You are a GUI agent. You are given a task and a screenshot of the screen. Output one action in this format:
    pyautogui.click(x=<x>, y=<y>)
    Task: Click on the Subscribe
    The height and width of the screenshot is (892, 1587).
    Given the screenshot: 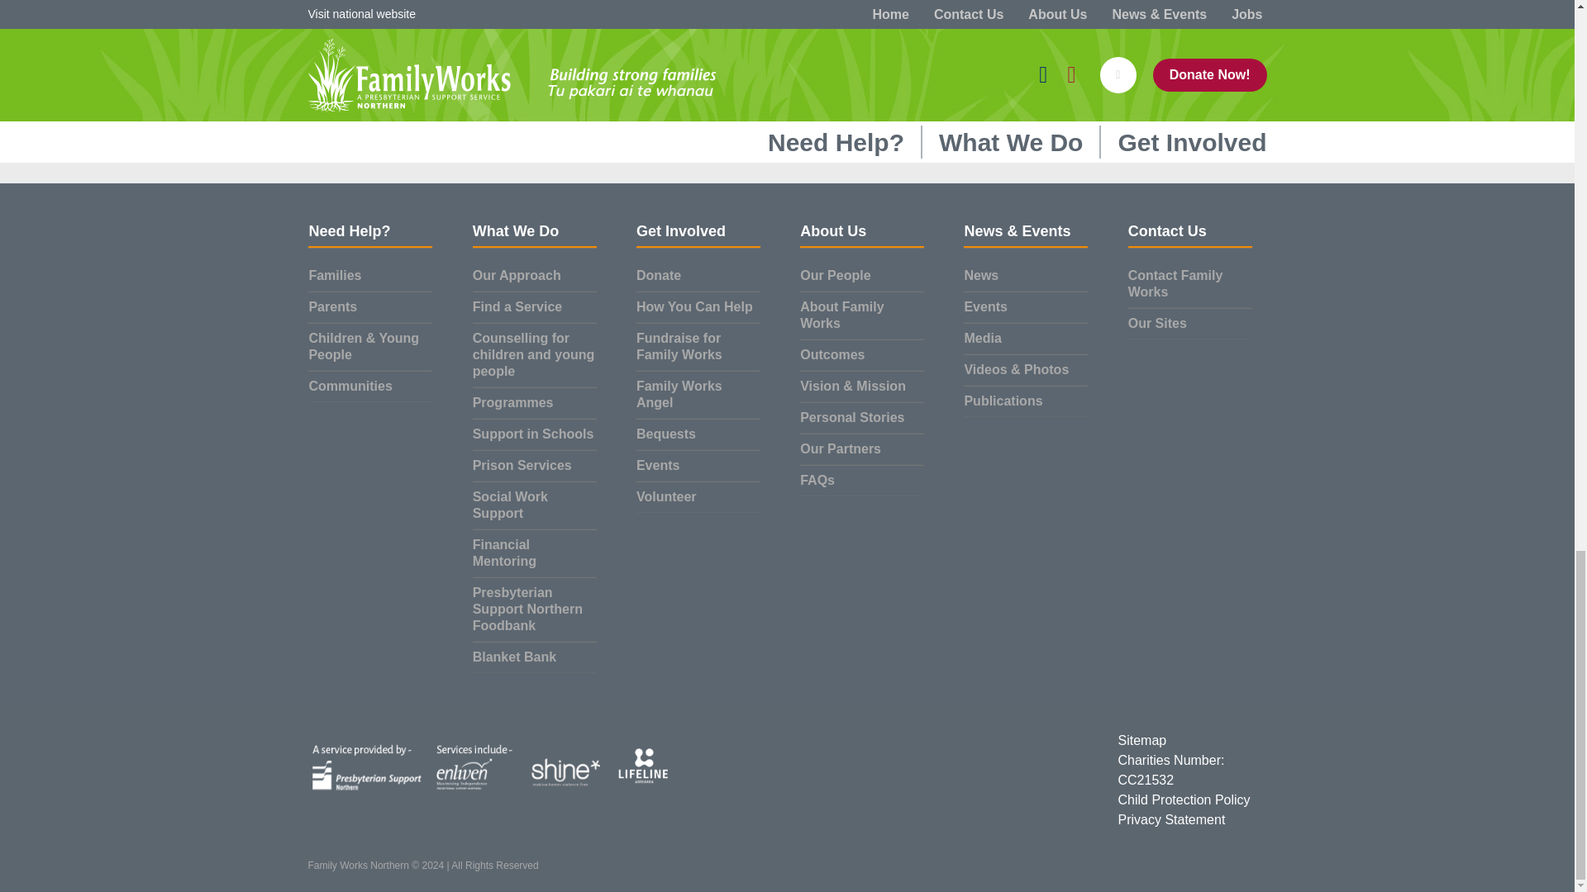 What is the action you would take?
    pyautogui.click(x=612, y=76)
    